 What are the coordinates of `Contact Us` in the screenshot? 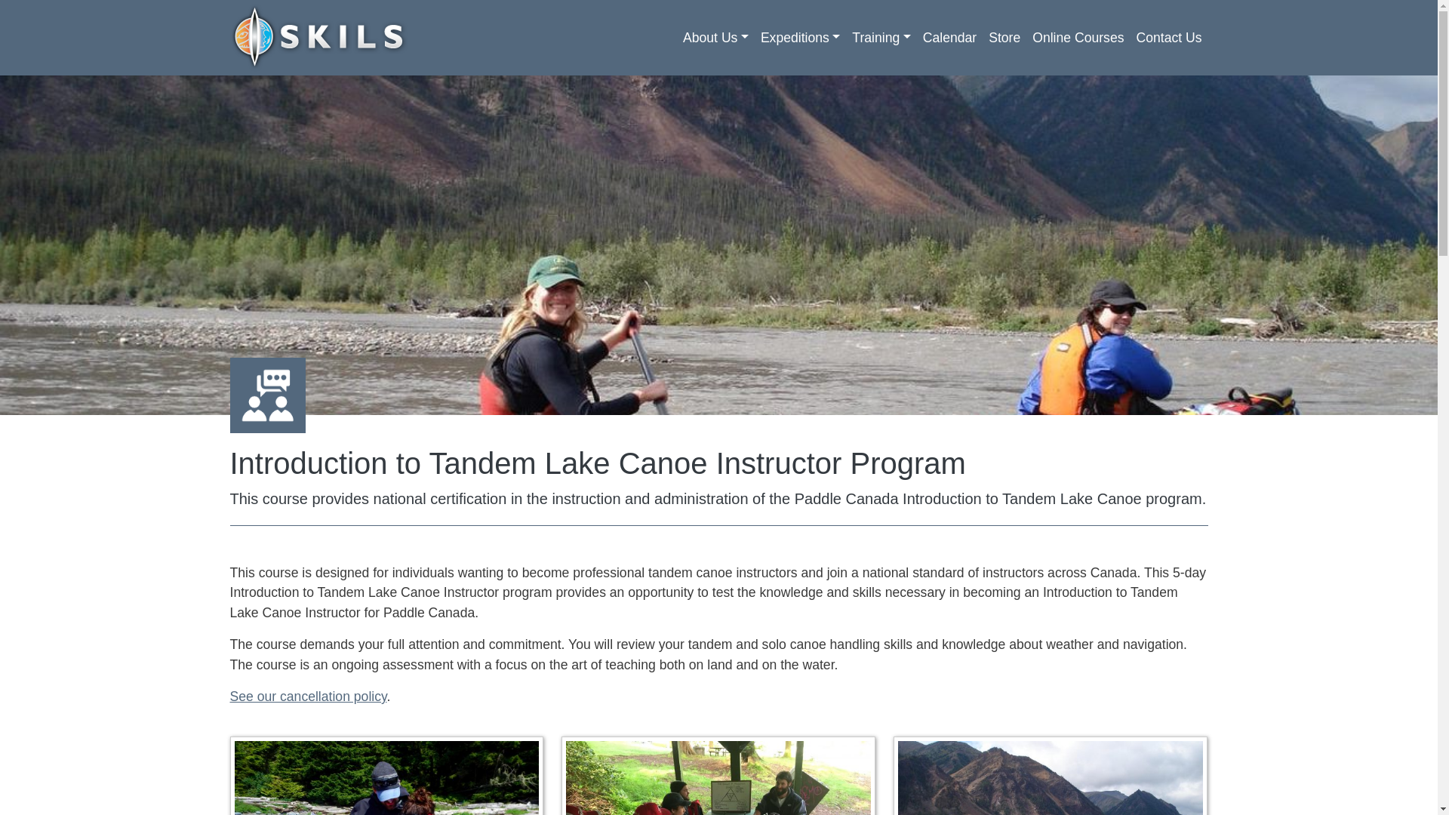 It's located at (1168, 38).